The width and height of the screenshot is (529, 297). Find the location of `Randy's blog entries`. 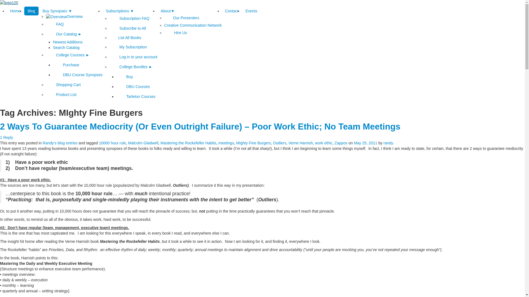

Randy's blog entries is located at coordinates (60, 143).